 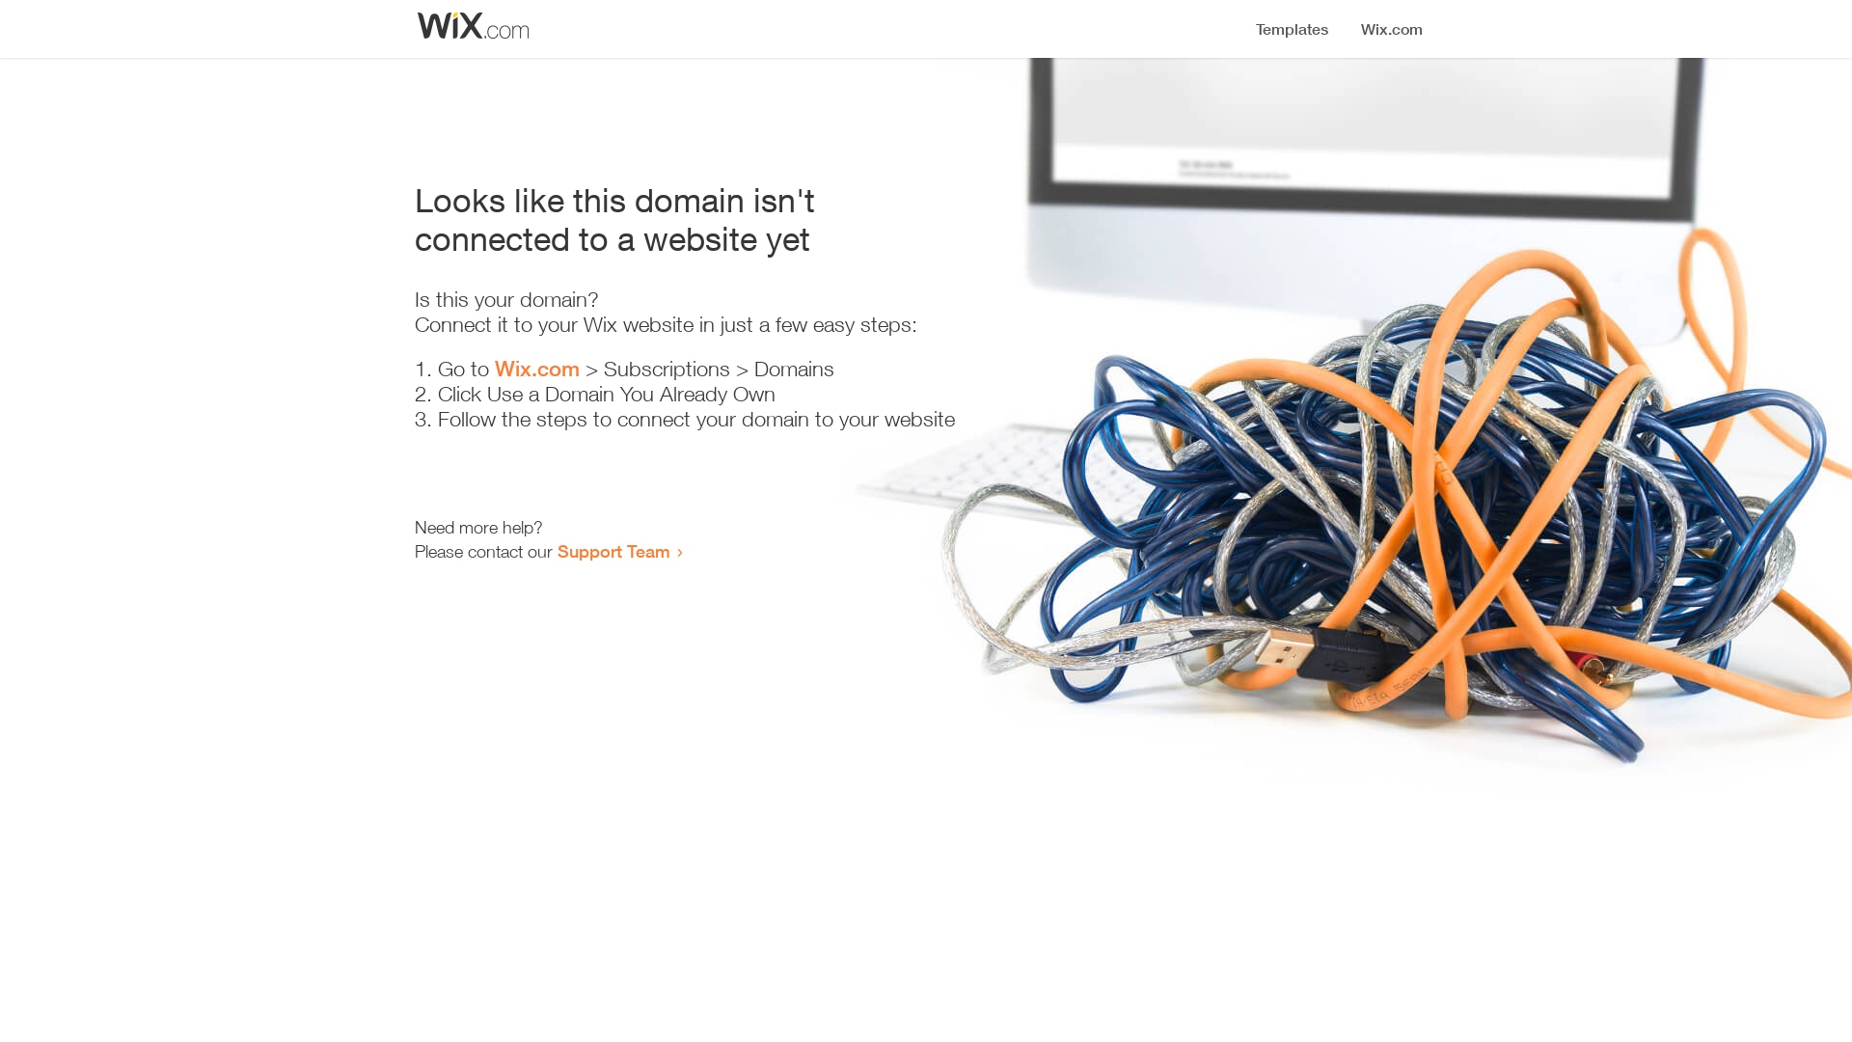 I want to click on Support Team, so click(x=613, y=551).